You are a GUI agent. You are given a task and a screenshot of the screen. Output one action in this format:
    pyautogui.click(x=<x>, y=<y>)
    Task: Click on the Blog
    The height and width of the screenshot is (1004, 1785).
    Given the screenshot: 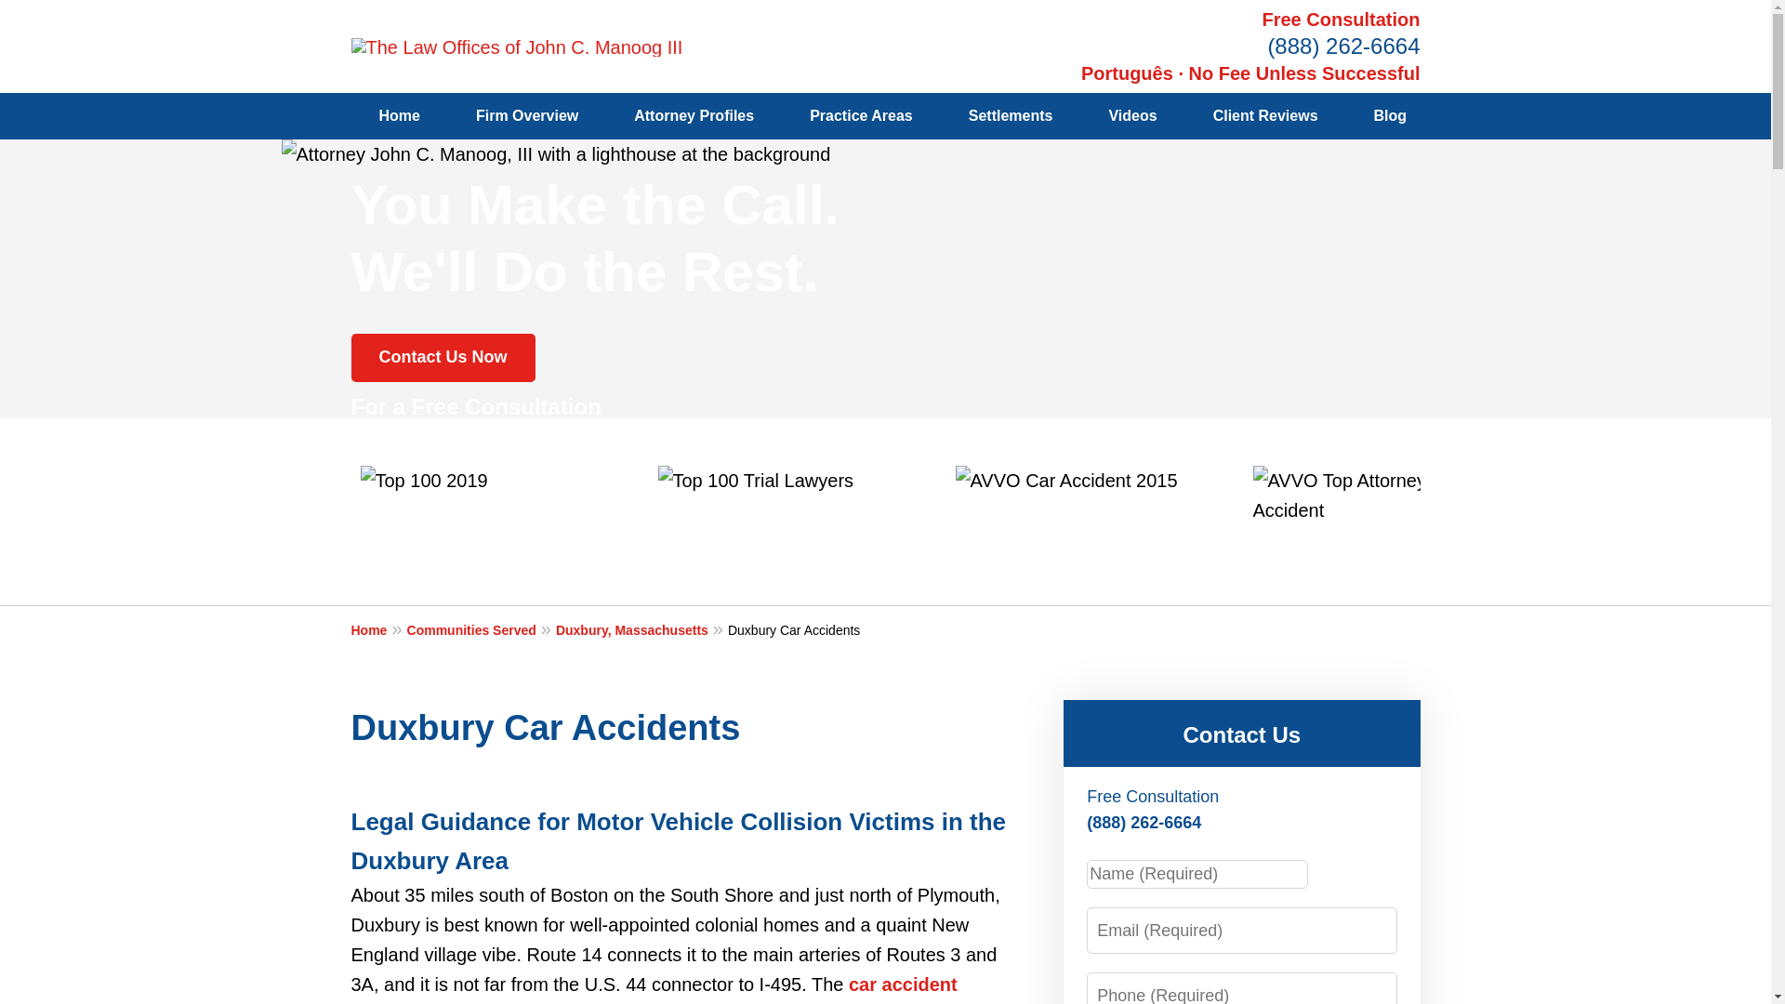 What is the action you would take?
    pyautogui.click(x=1390, y=116)
    